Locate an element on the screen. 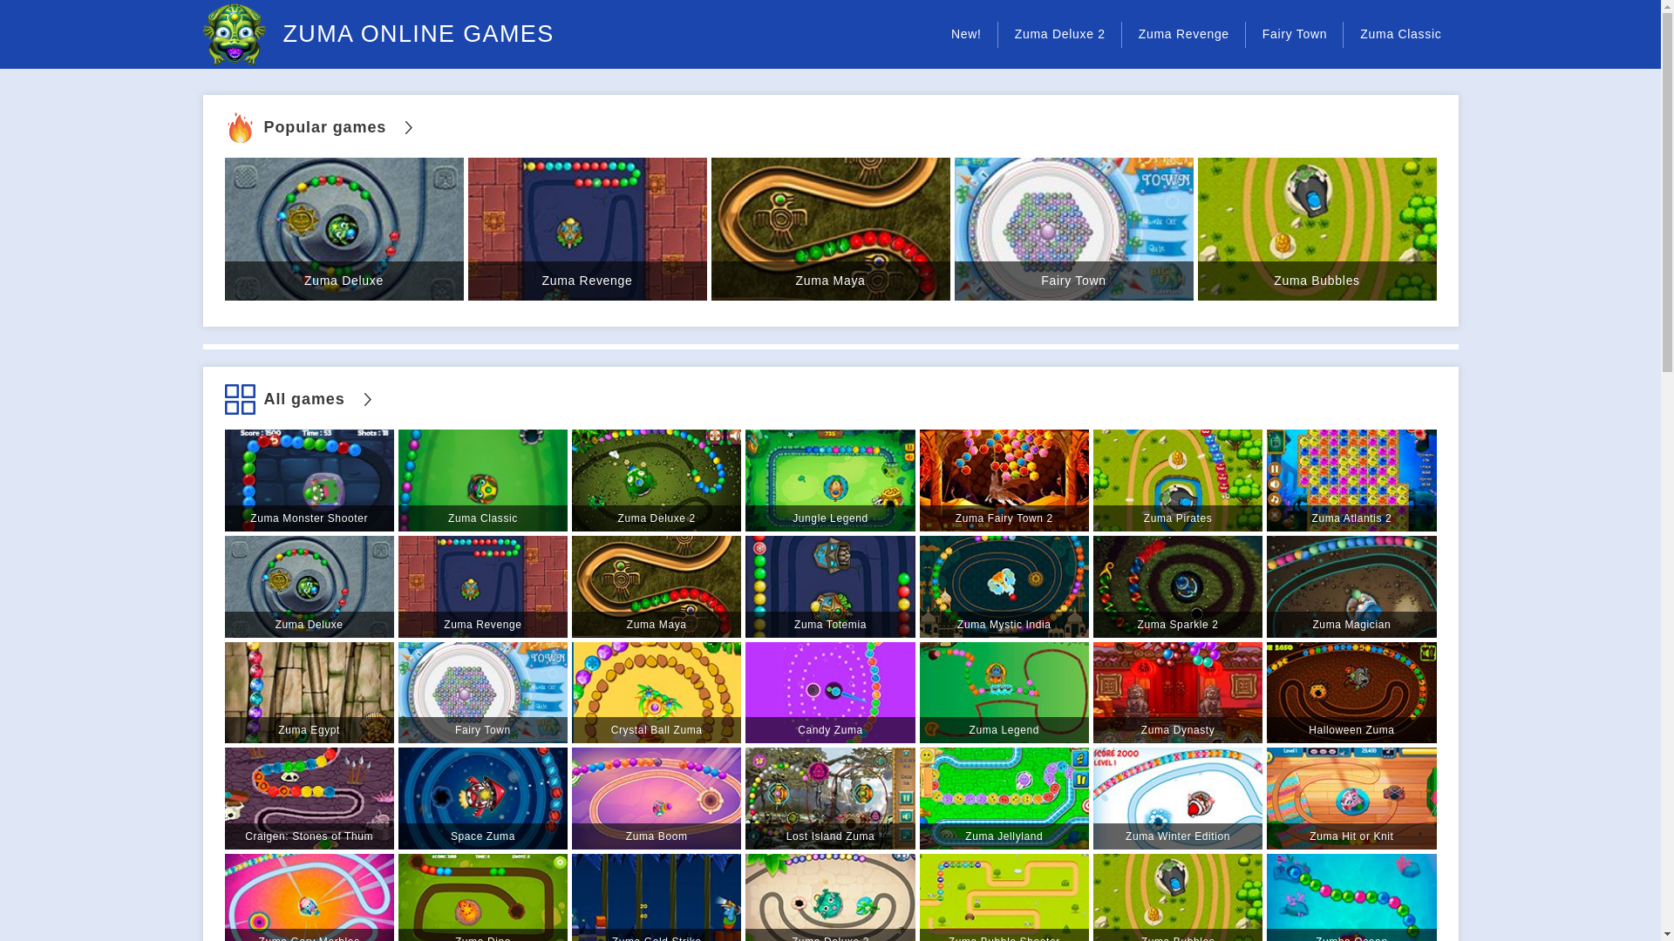 The width and height of the screenshot is (1674, 941). Candy Zuma is located at coordinates (829, 693).